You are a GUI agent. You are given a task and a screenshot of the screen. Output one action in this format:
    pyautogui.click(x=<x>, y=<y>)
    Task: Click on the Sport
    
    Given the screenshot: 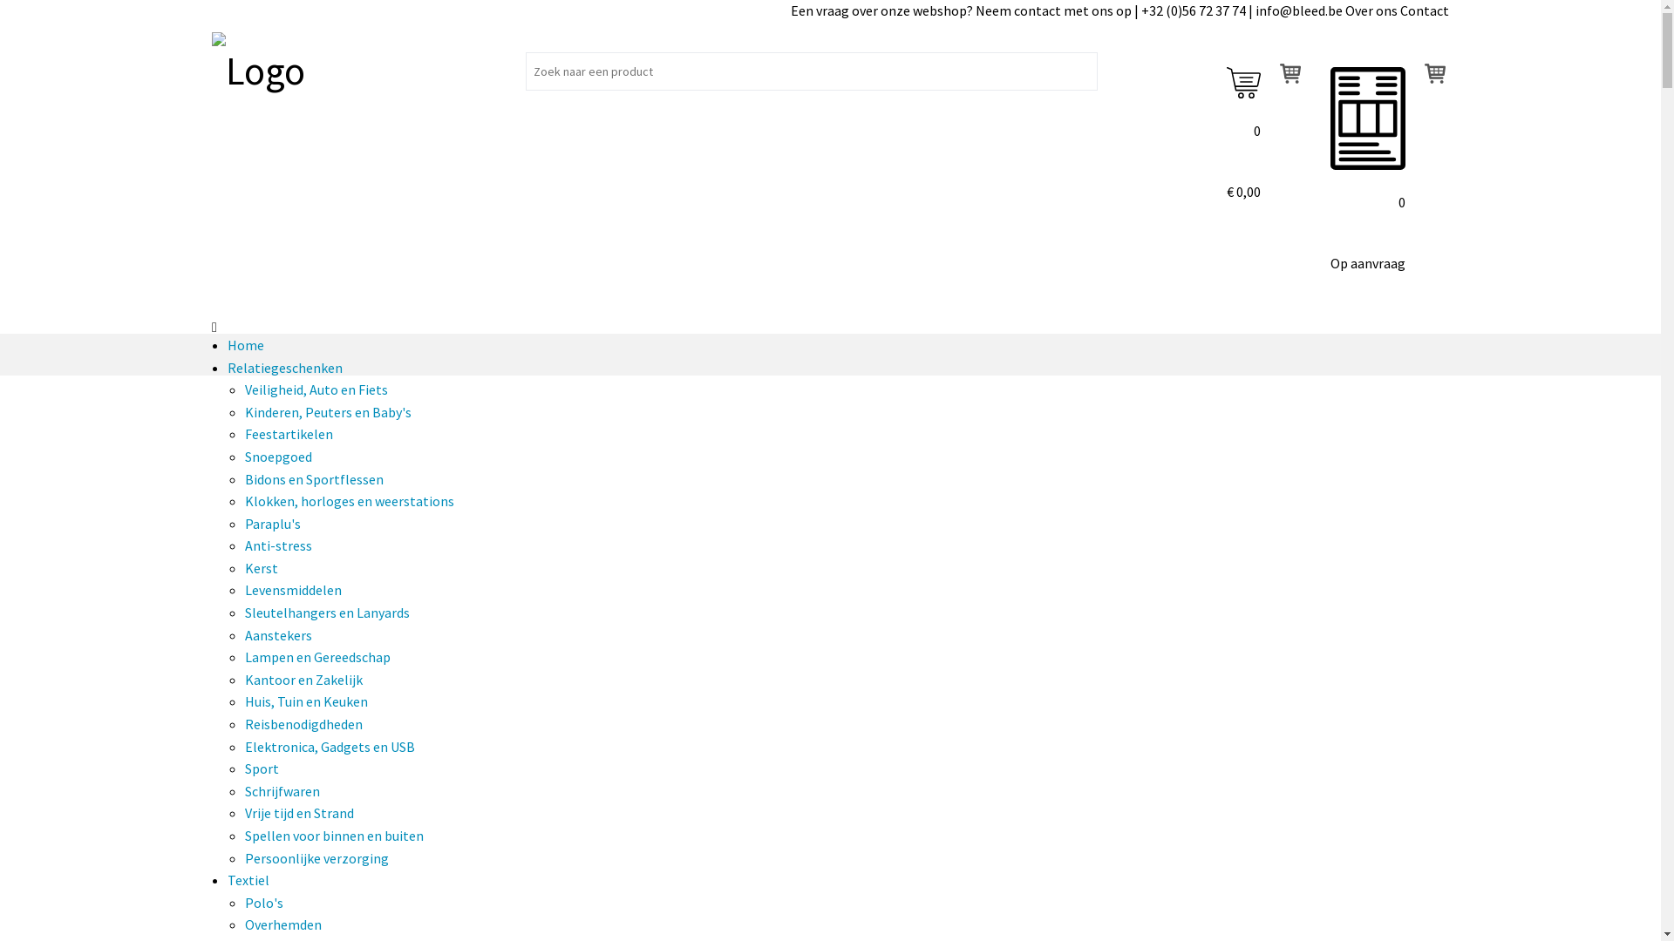 What is the action you would take?
    pyautogui.click(x=262, y=768)
    